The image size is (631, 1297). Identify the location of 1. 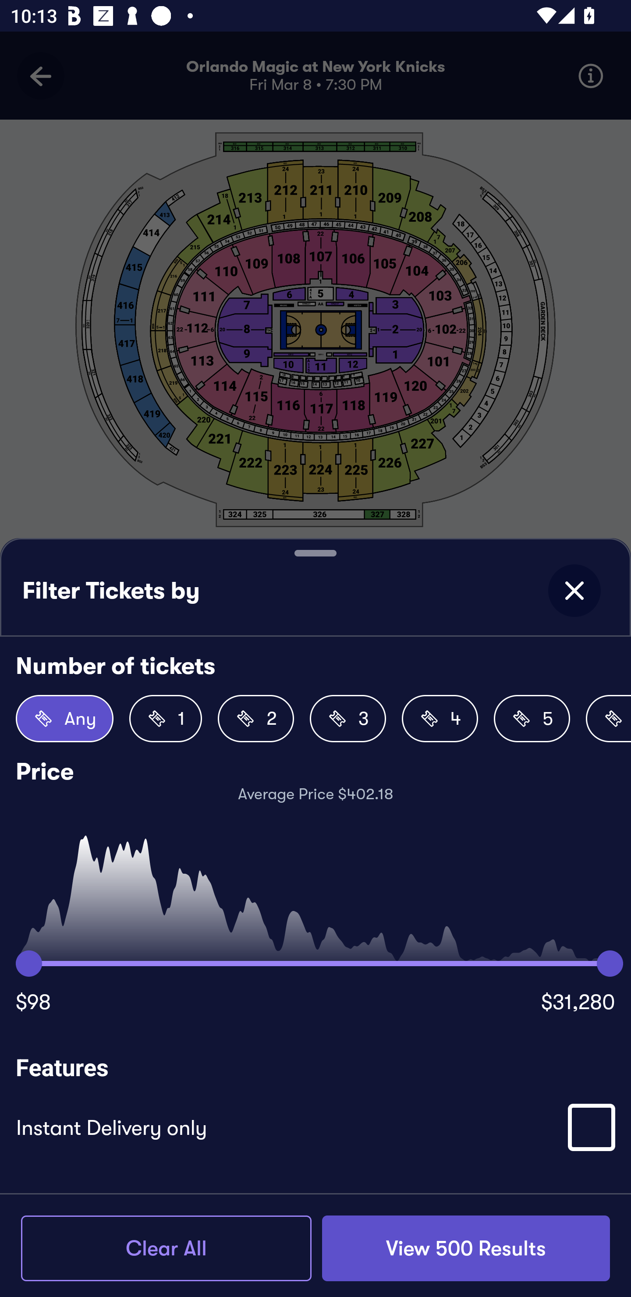
(166, 719).